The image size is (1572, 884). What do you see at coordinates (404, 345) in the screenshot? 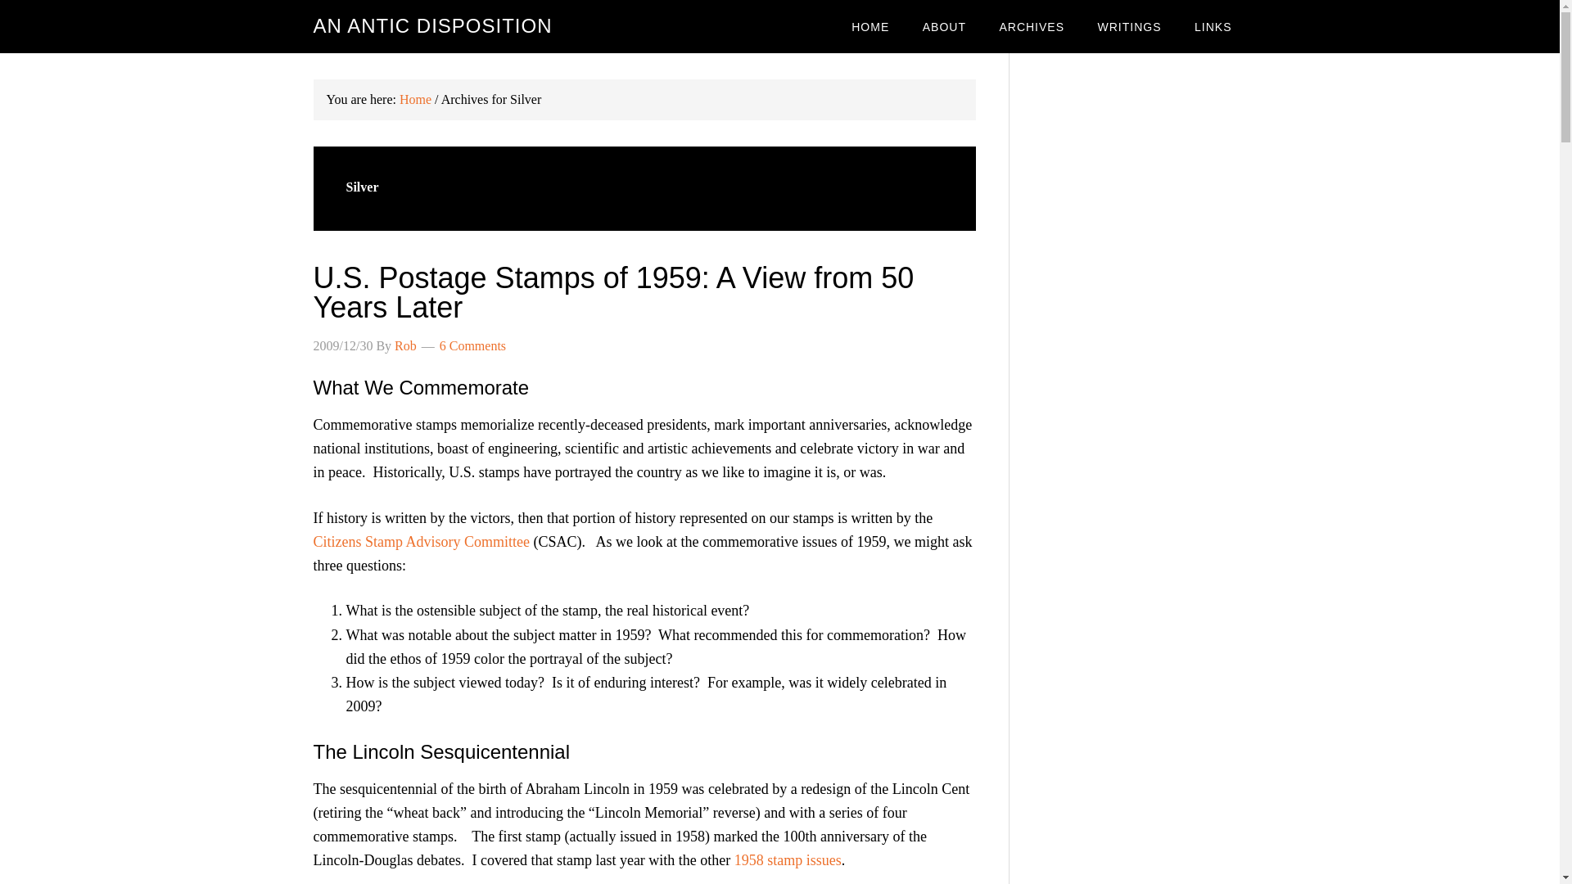
I see `Rob` at bounding box center [404, 345].